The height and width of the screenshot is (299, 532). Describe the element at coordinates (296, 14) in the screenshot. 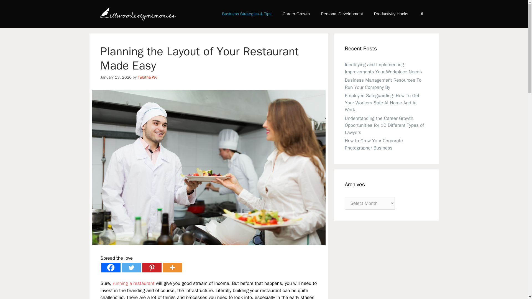

I see `Career Growth` at that location.